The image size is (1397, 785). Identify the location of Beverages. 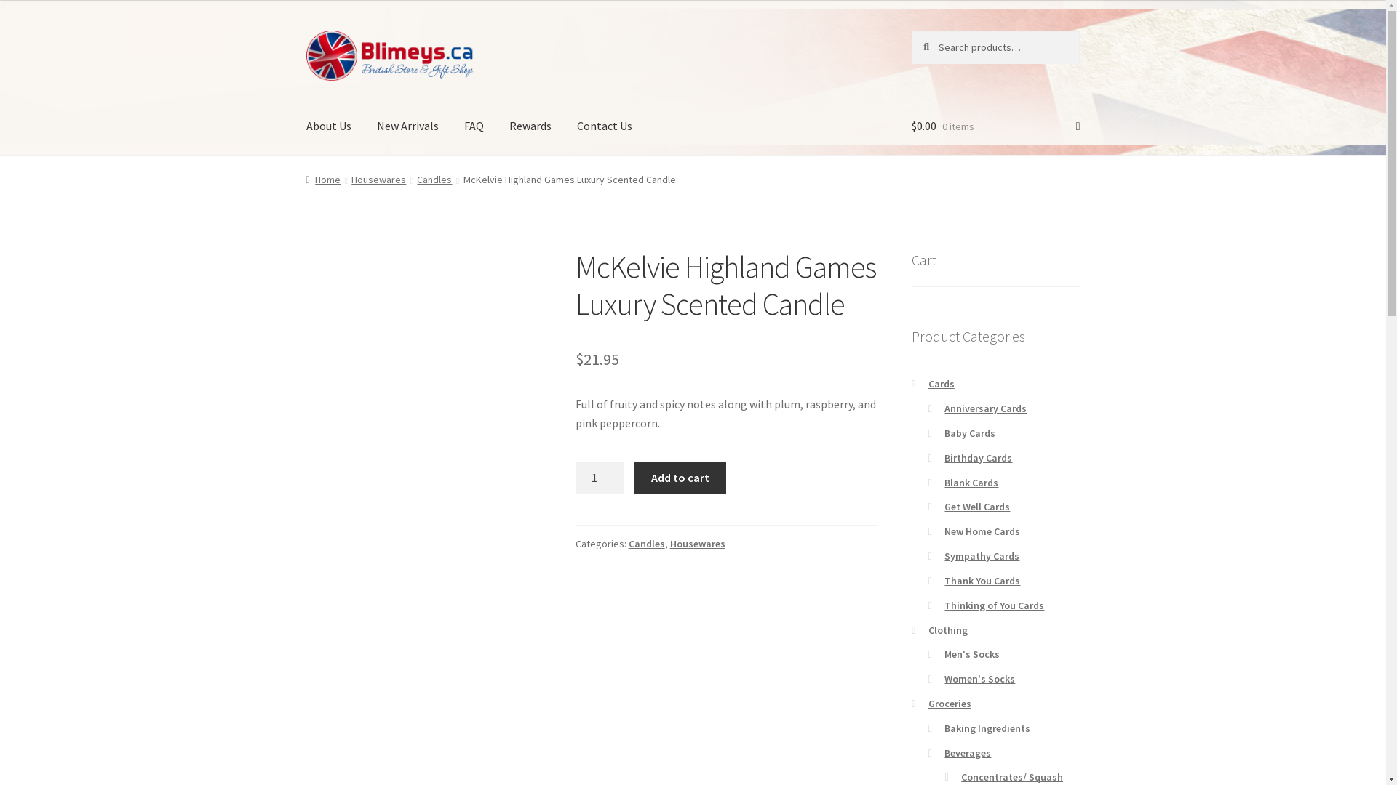
(968, 753).